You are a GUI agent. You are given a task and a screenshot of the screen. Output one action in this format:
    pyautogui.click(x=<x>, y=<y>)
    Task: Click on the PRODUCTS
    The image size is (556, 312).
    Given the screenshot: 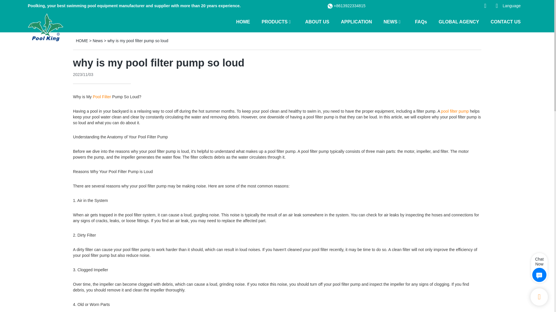 What is the action you would take?
    pyautogui.click(x=274, y=21)
    